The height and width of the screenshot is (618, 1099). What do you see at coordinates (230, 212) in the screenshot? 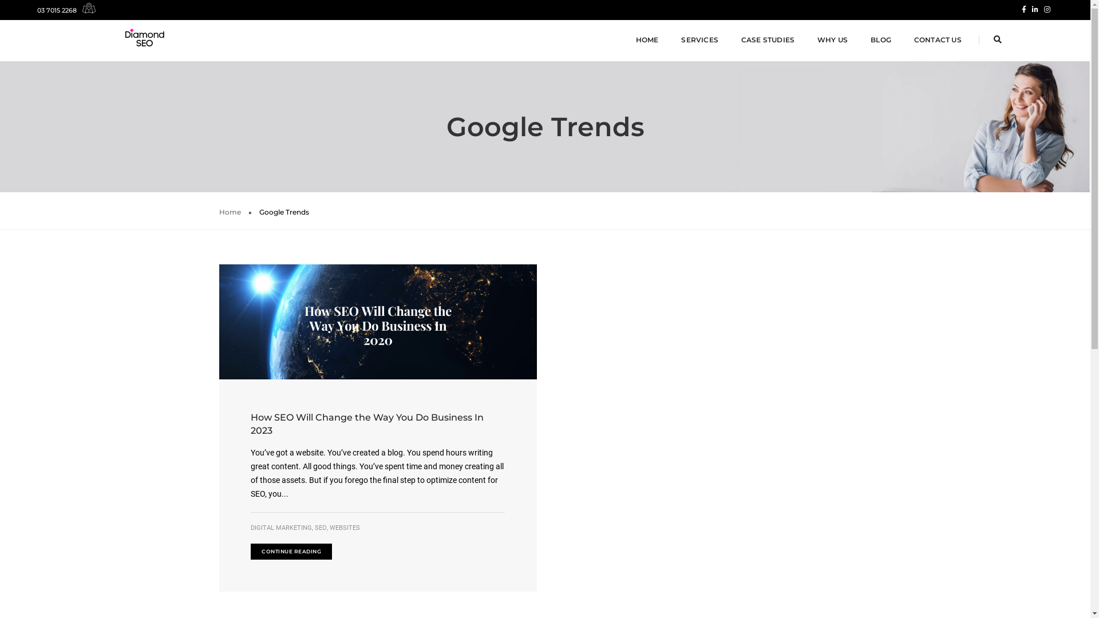
I see `Home` at bounding box center [230, 212].